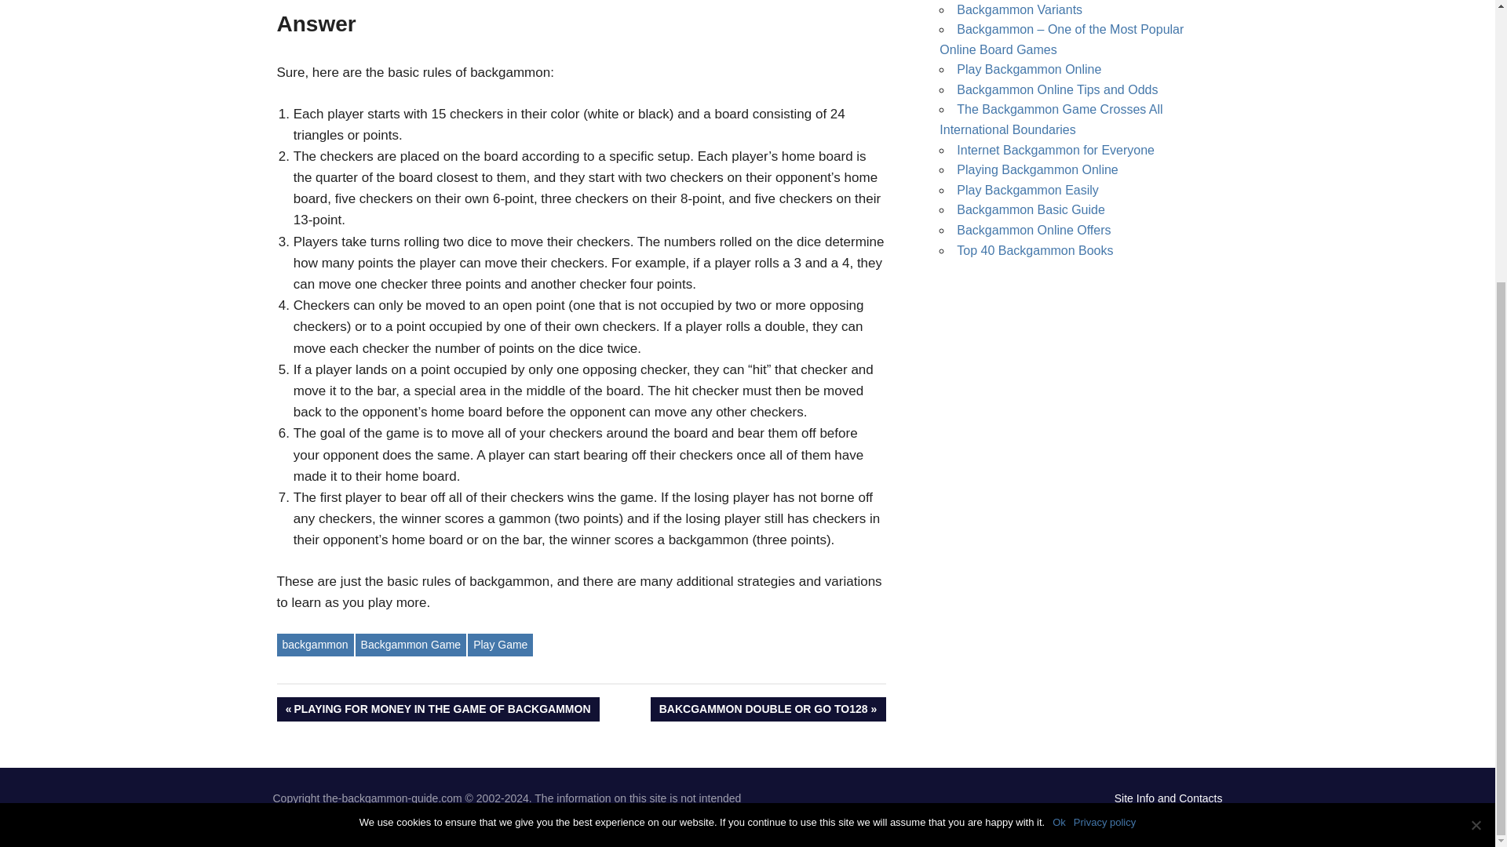 The height and width of the screenshot is (847, 1507). I want to click on Play Backgammon Online, so click(411, 645).